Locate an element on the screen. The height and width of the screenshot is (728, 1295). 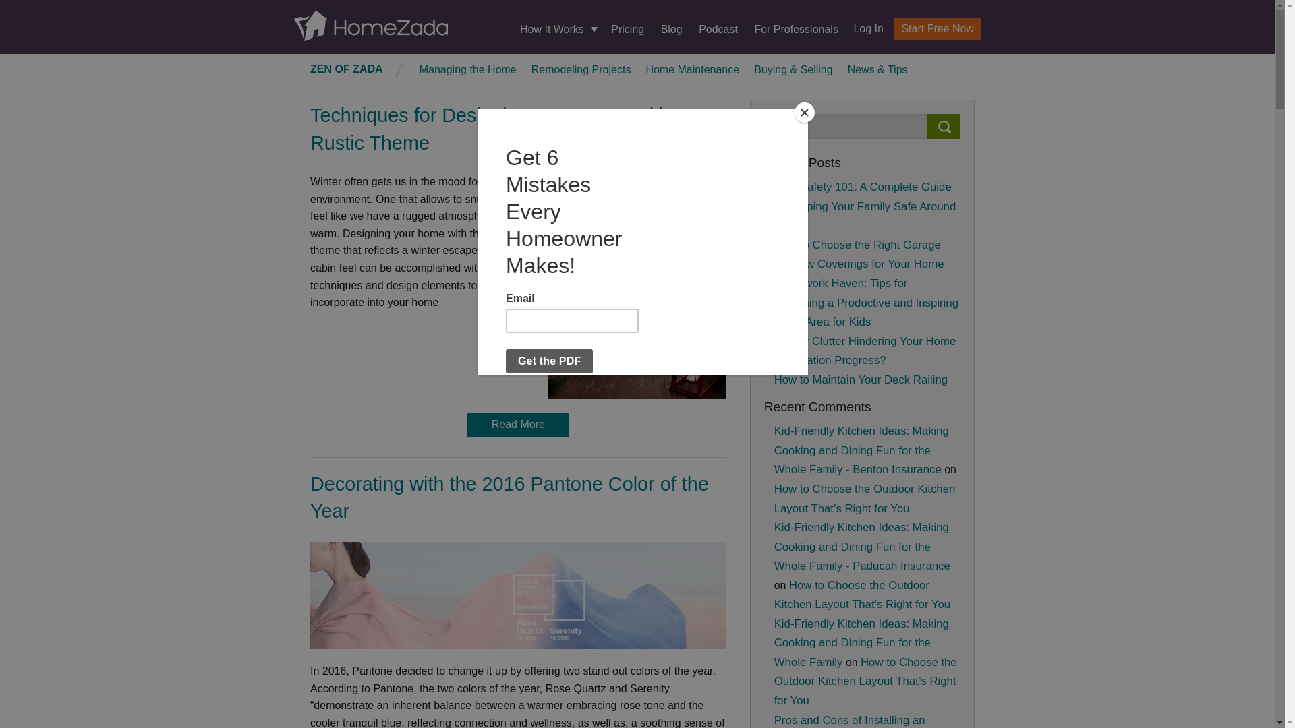
Pricing is located at coordinates (627, 28).